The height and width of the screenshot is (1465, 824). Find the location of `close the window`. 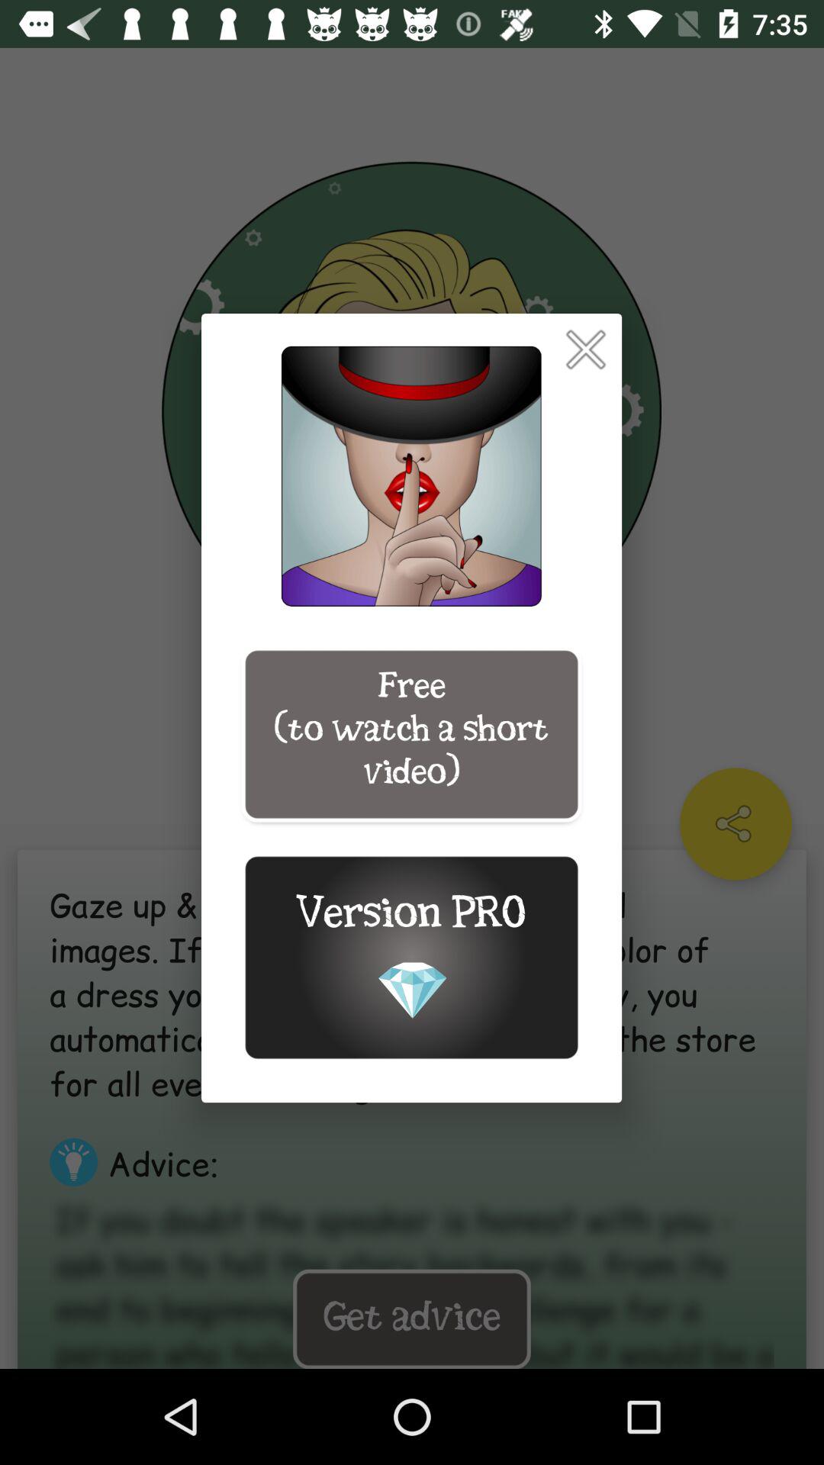

close the window is located at coordinates (586, 349).